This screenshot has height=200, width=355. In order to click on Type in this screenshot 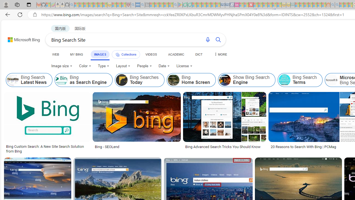, I will do `click(104, 66)`.